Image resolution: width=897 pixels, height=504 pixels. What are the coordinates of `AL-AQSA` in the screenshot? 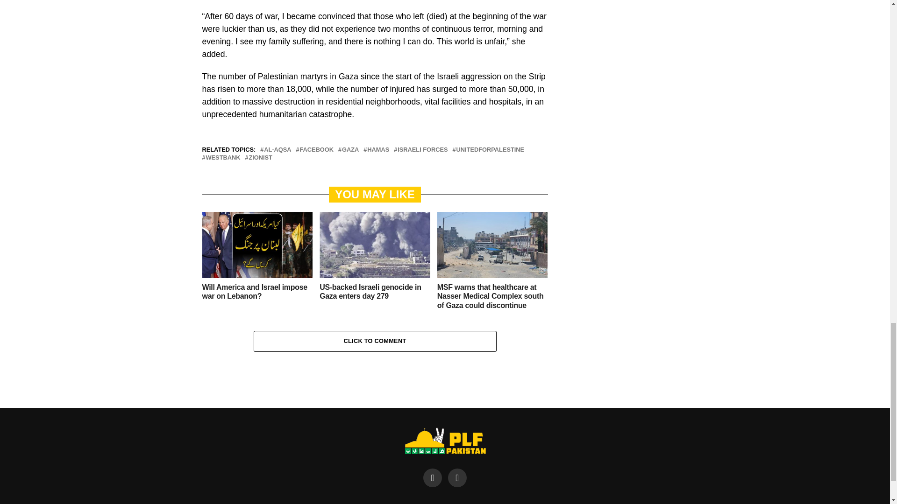 It's located at (277, 150).